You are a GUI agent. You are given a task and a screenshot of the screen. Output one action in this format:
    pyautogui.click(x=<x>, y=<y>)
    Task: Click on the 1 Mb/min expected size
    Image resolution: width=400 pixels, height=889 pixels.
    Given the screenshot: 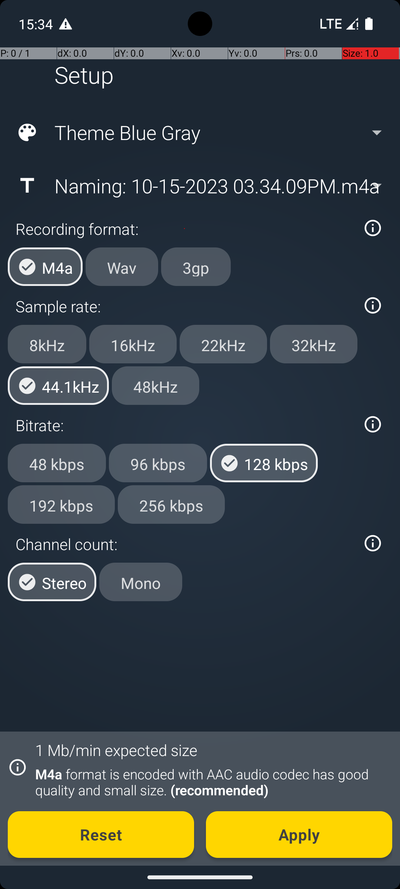 What is the action you would take?
    pyautogui.click(x=116, y=750)
    